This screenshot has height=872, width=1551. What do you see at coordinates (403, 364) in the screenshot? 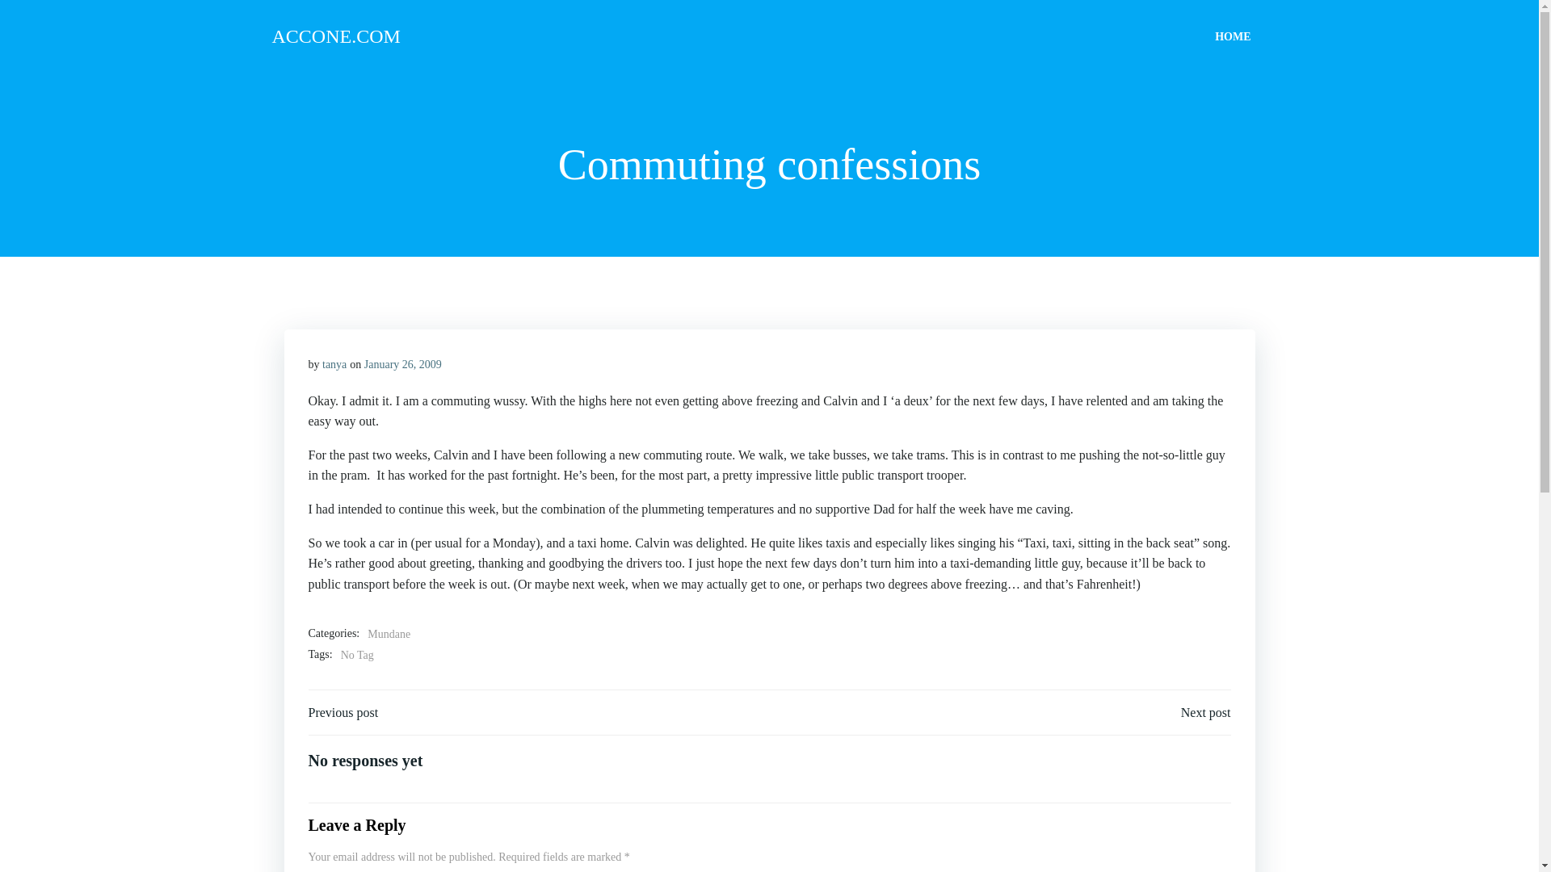
I see `January 26, 2009` at bounding box center [403, 364].